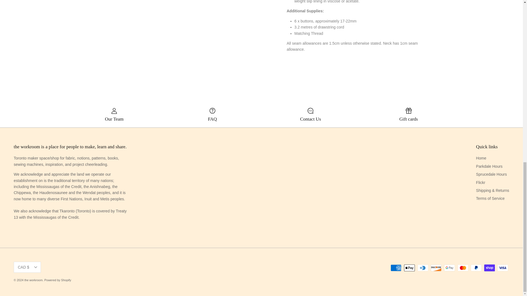  What do you see at coordinates (423, 268) in the screenshot?
I see `Diners Club` at bounding box center [423, 268].